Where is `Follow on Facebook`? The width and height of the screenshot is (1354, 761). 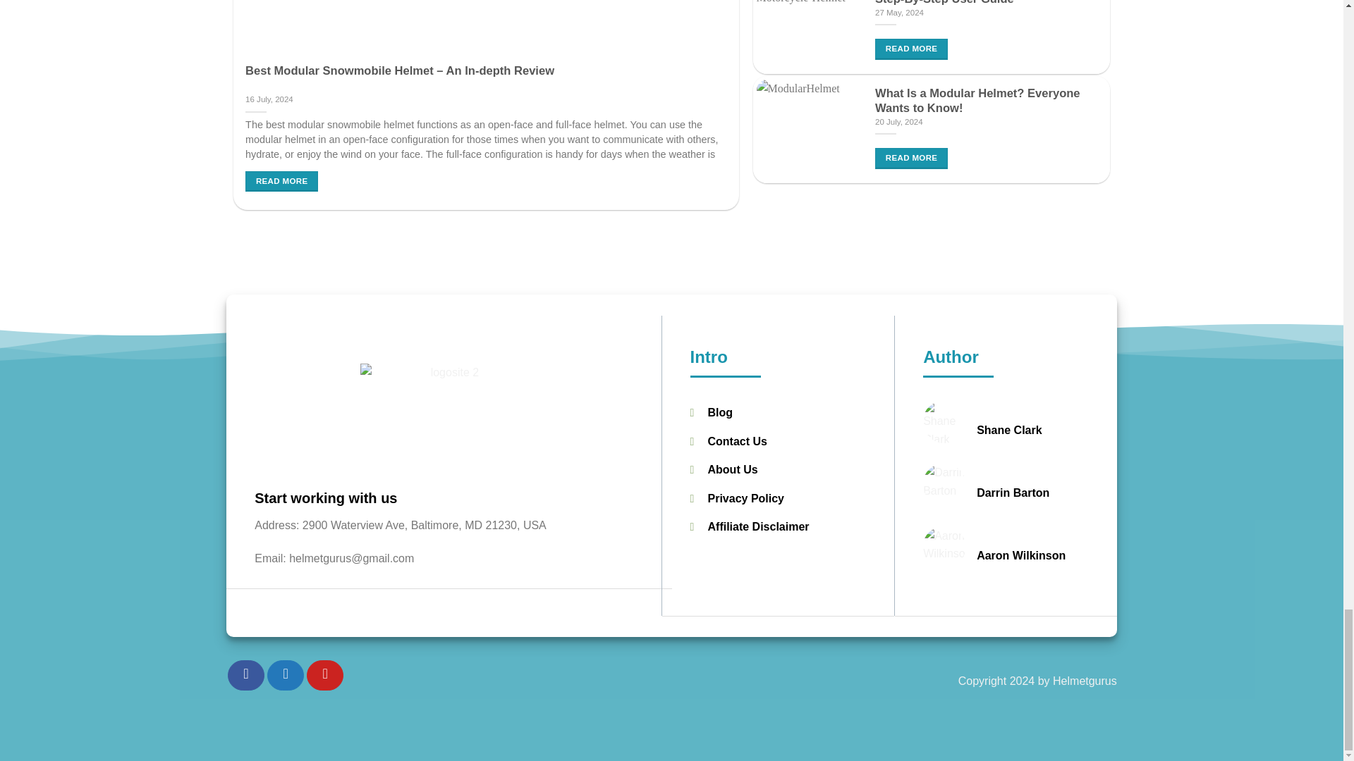 Follow on Facebook is located at coordinates (245, 675).